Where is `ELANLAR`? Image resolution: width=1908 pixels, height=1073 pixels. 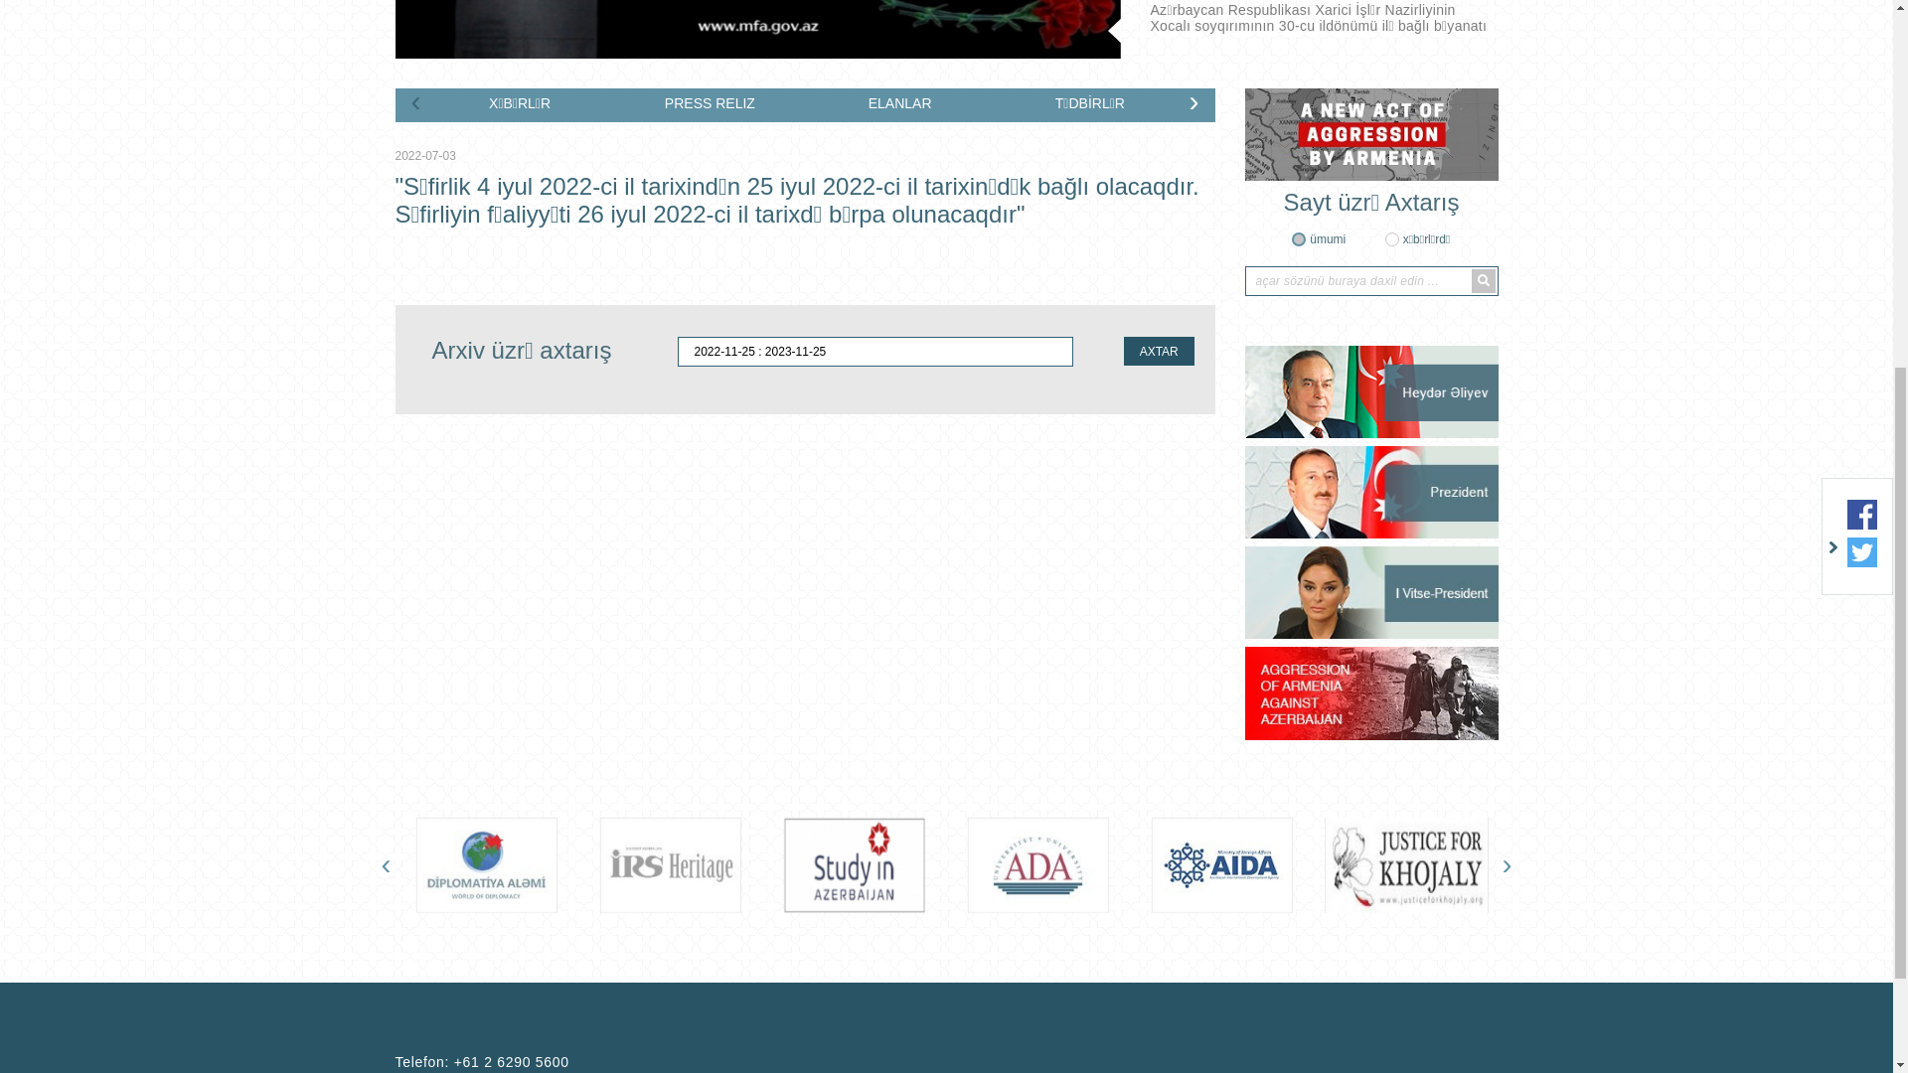
ELANLAR is located at coordinates (900, 725).